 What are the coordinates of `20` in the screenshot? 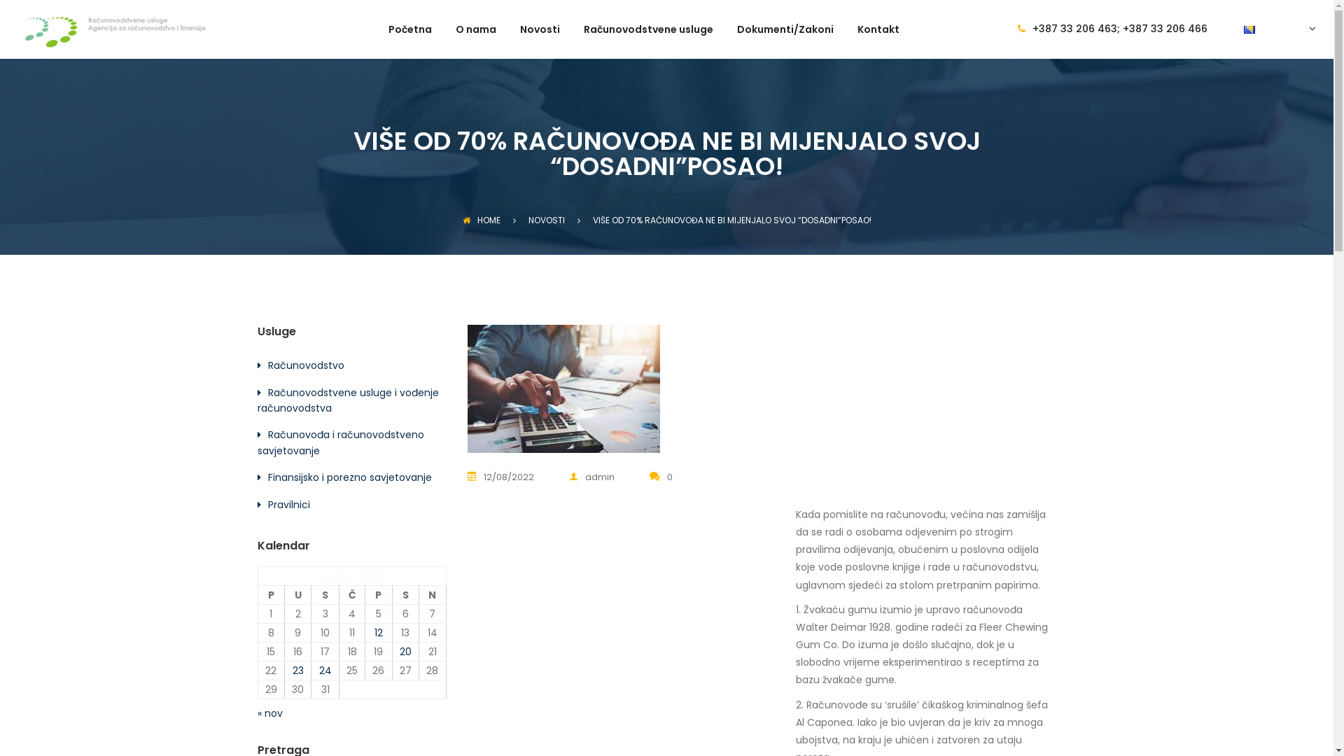 It's located at (406, 652).